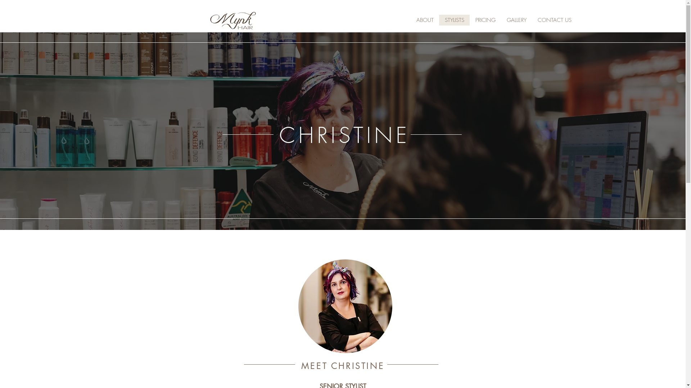 This screenshot has width=691, height=388. I want to click on CONTACT US, so click(554, 20).